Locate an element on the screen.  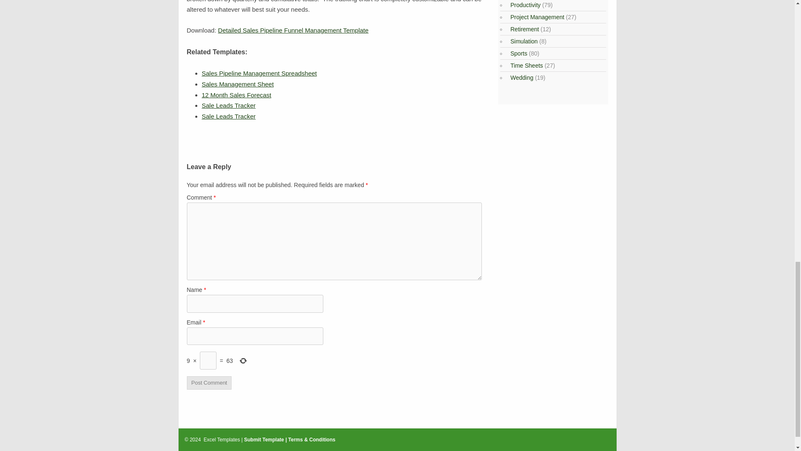
July 27, 2016 is located at coordinates (229, 105).